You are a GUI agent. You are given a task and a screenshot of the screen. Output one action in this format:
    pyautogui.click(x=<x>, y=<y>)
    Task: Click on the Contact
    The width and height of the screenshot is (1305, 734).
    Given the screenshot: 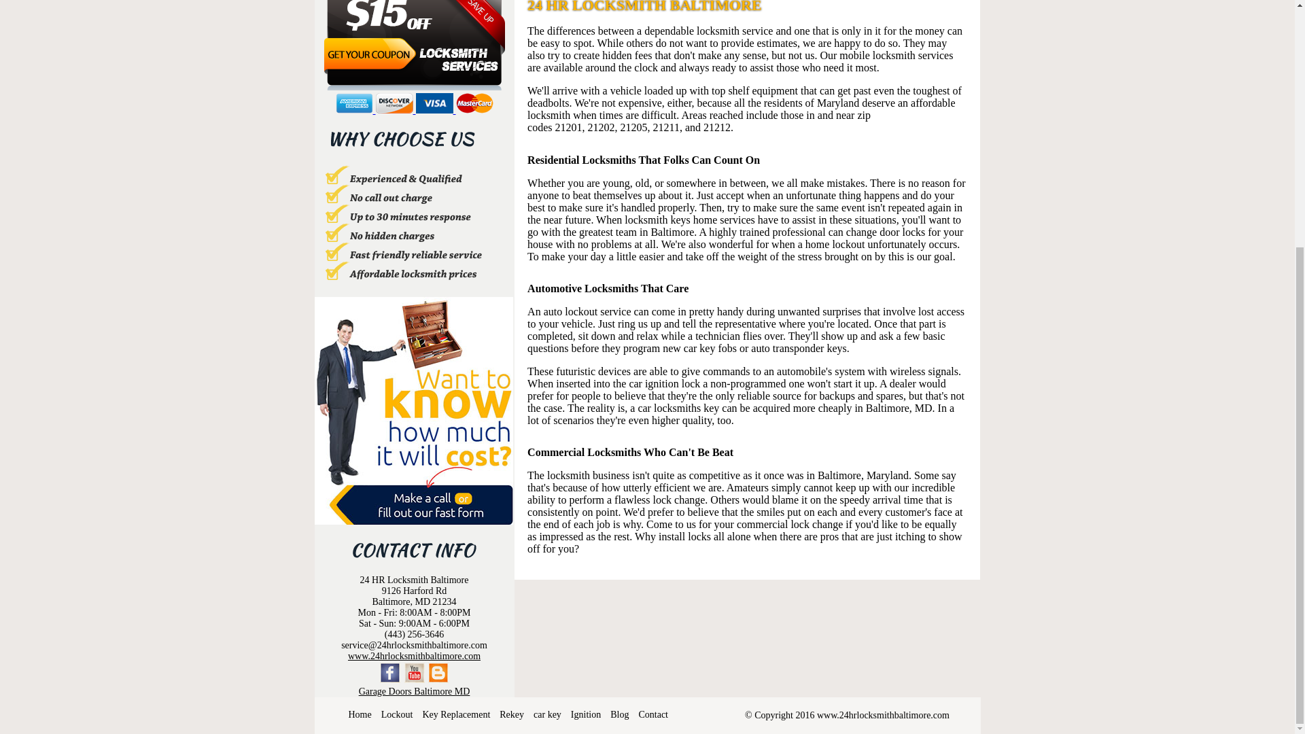 What is the action you would take?
    pyautogui.click(x=652, y=715)
    